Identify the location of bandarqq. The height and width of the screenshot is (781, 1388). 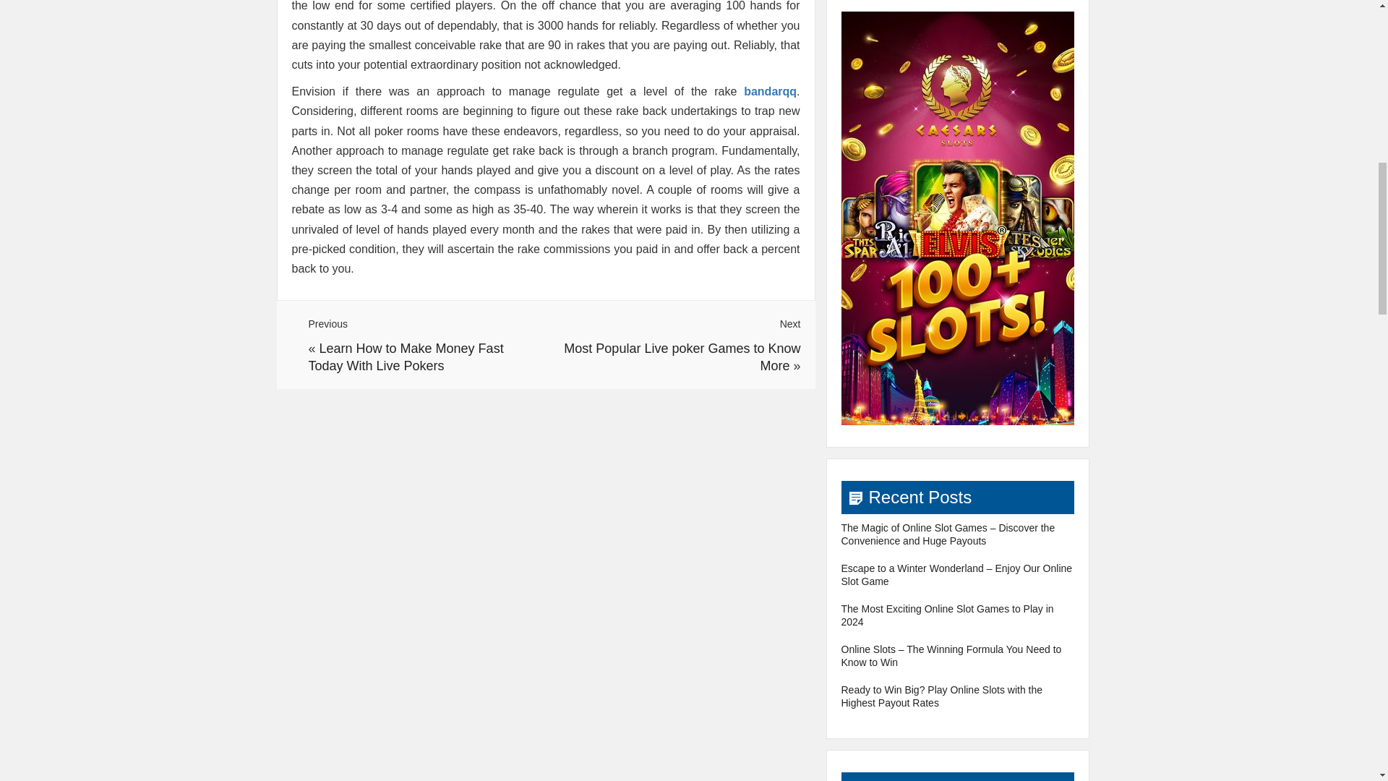
(771, 91).